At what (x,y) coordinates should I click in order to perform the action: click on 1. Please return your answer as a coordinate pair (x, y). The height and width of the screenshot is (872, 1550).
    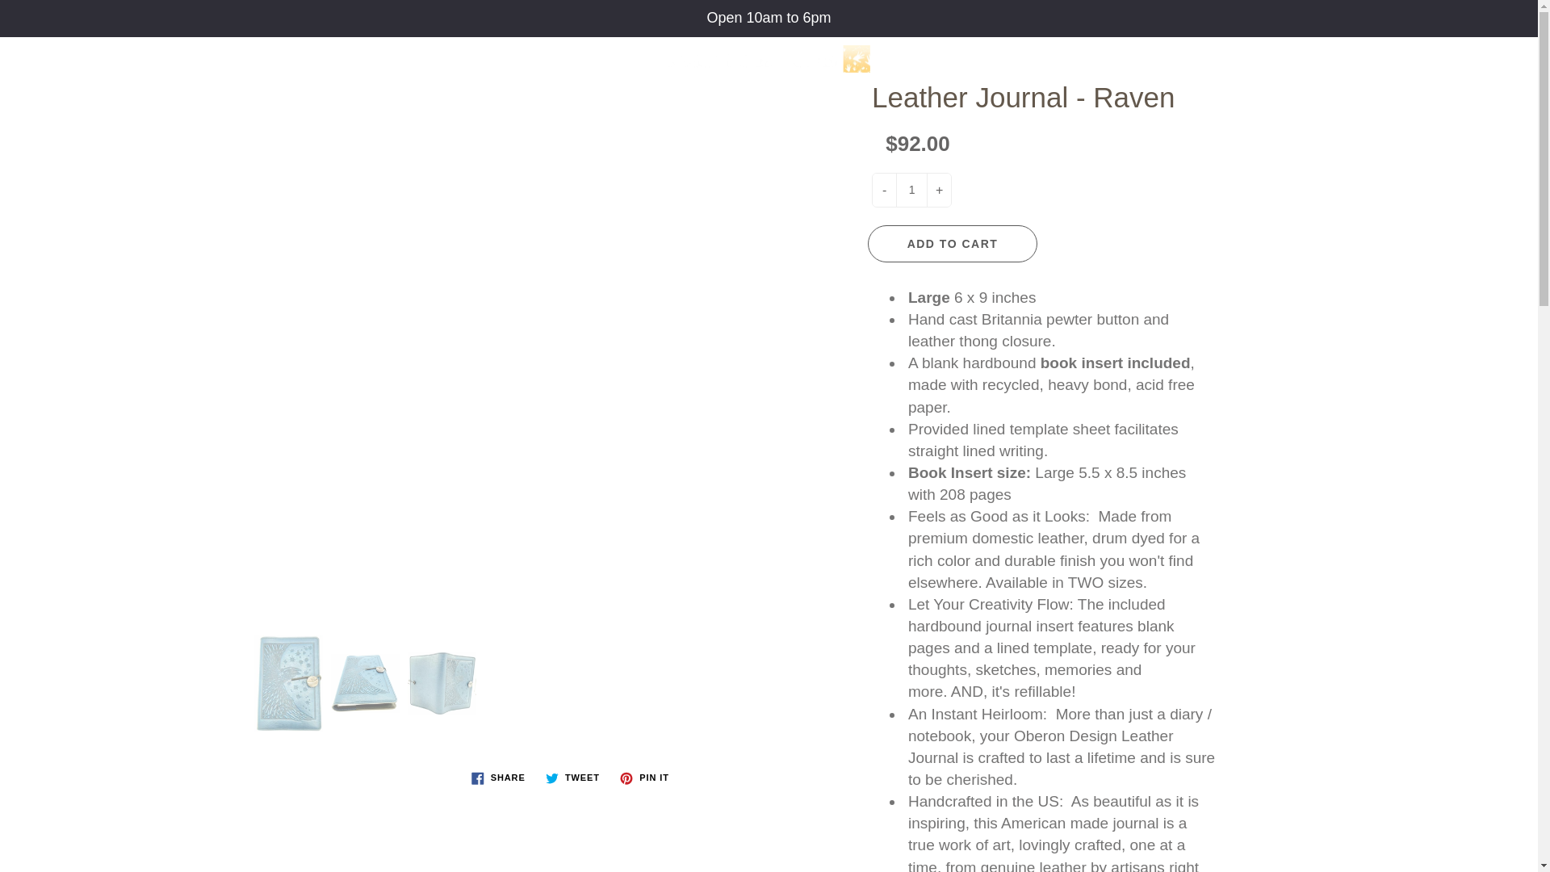
    Looking at the image, I should click on (911, 189).